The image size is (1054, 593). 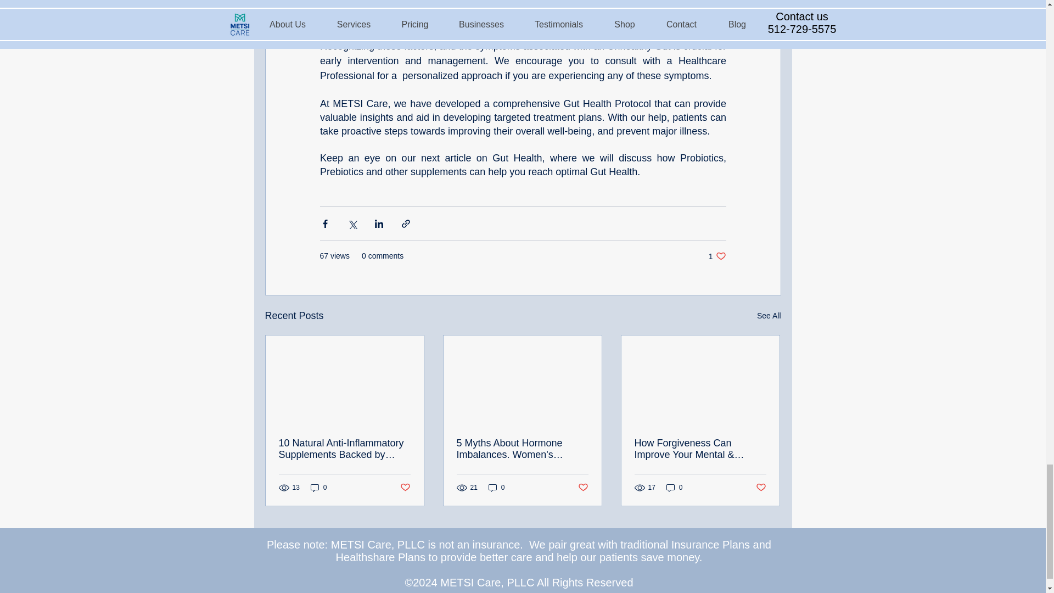 I want to click on 0, so click(x=496, y=488).